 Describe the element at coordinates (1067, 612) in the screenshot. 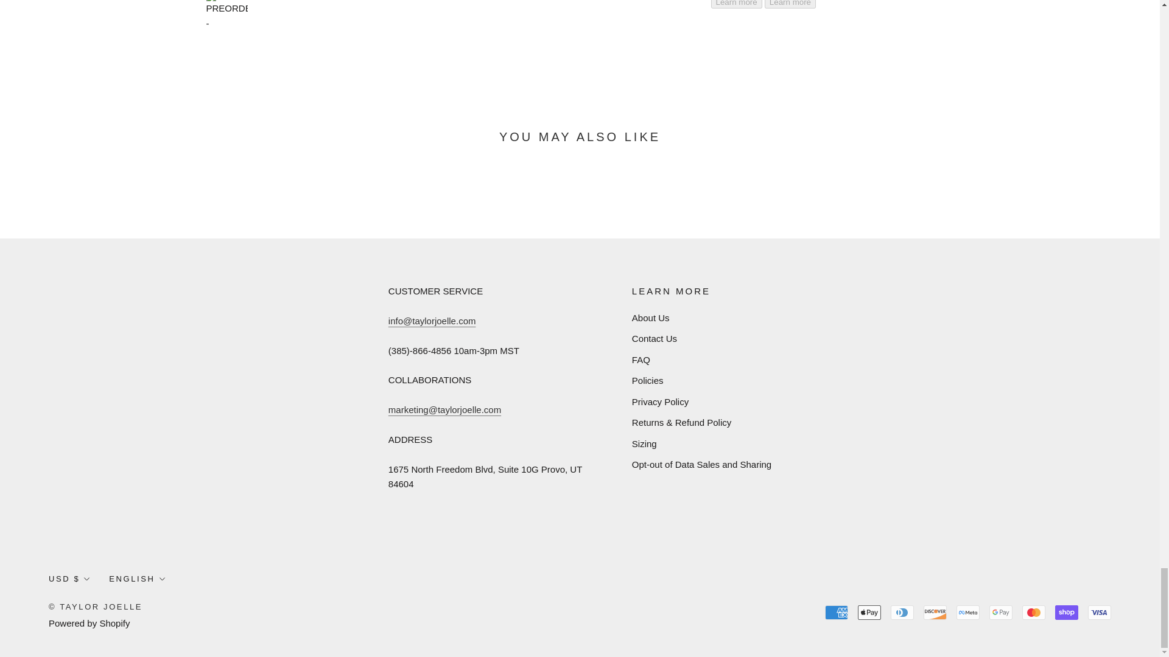

I see `Shop Pay` at that location.